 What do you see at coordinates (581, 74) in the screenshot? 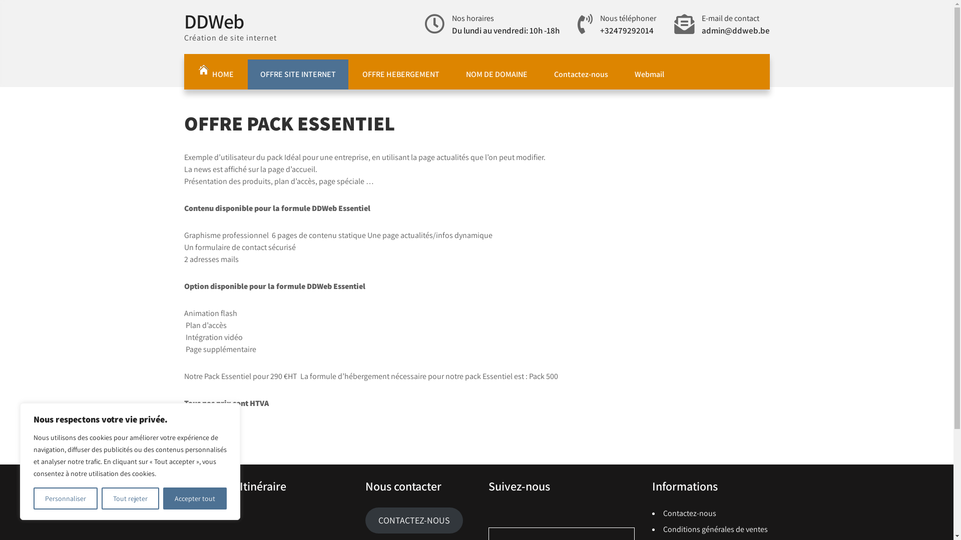
I see `Contactez-nous` at bounding box center [581, 74].